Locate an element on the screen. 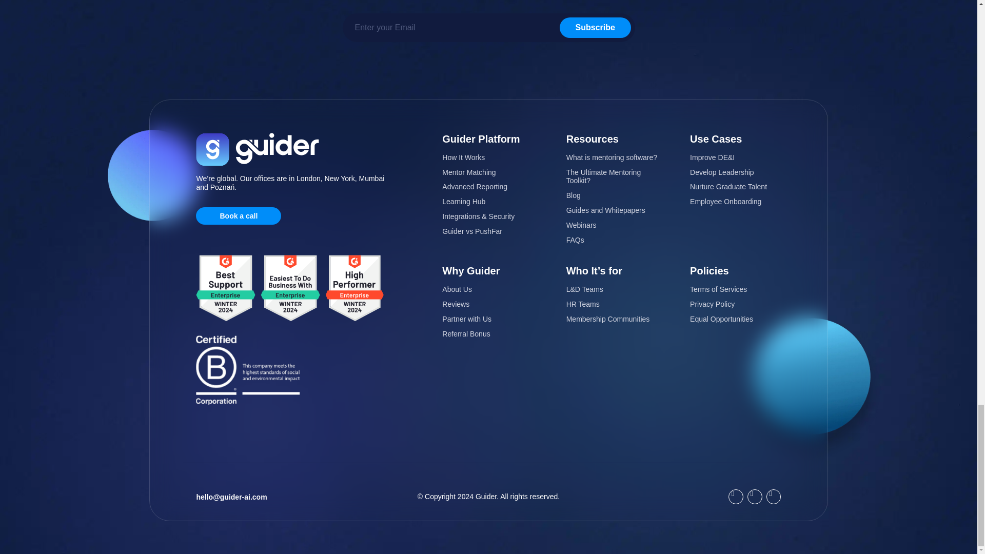  Advanced Reporting is located at coordinates (487, 187).